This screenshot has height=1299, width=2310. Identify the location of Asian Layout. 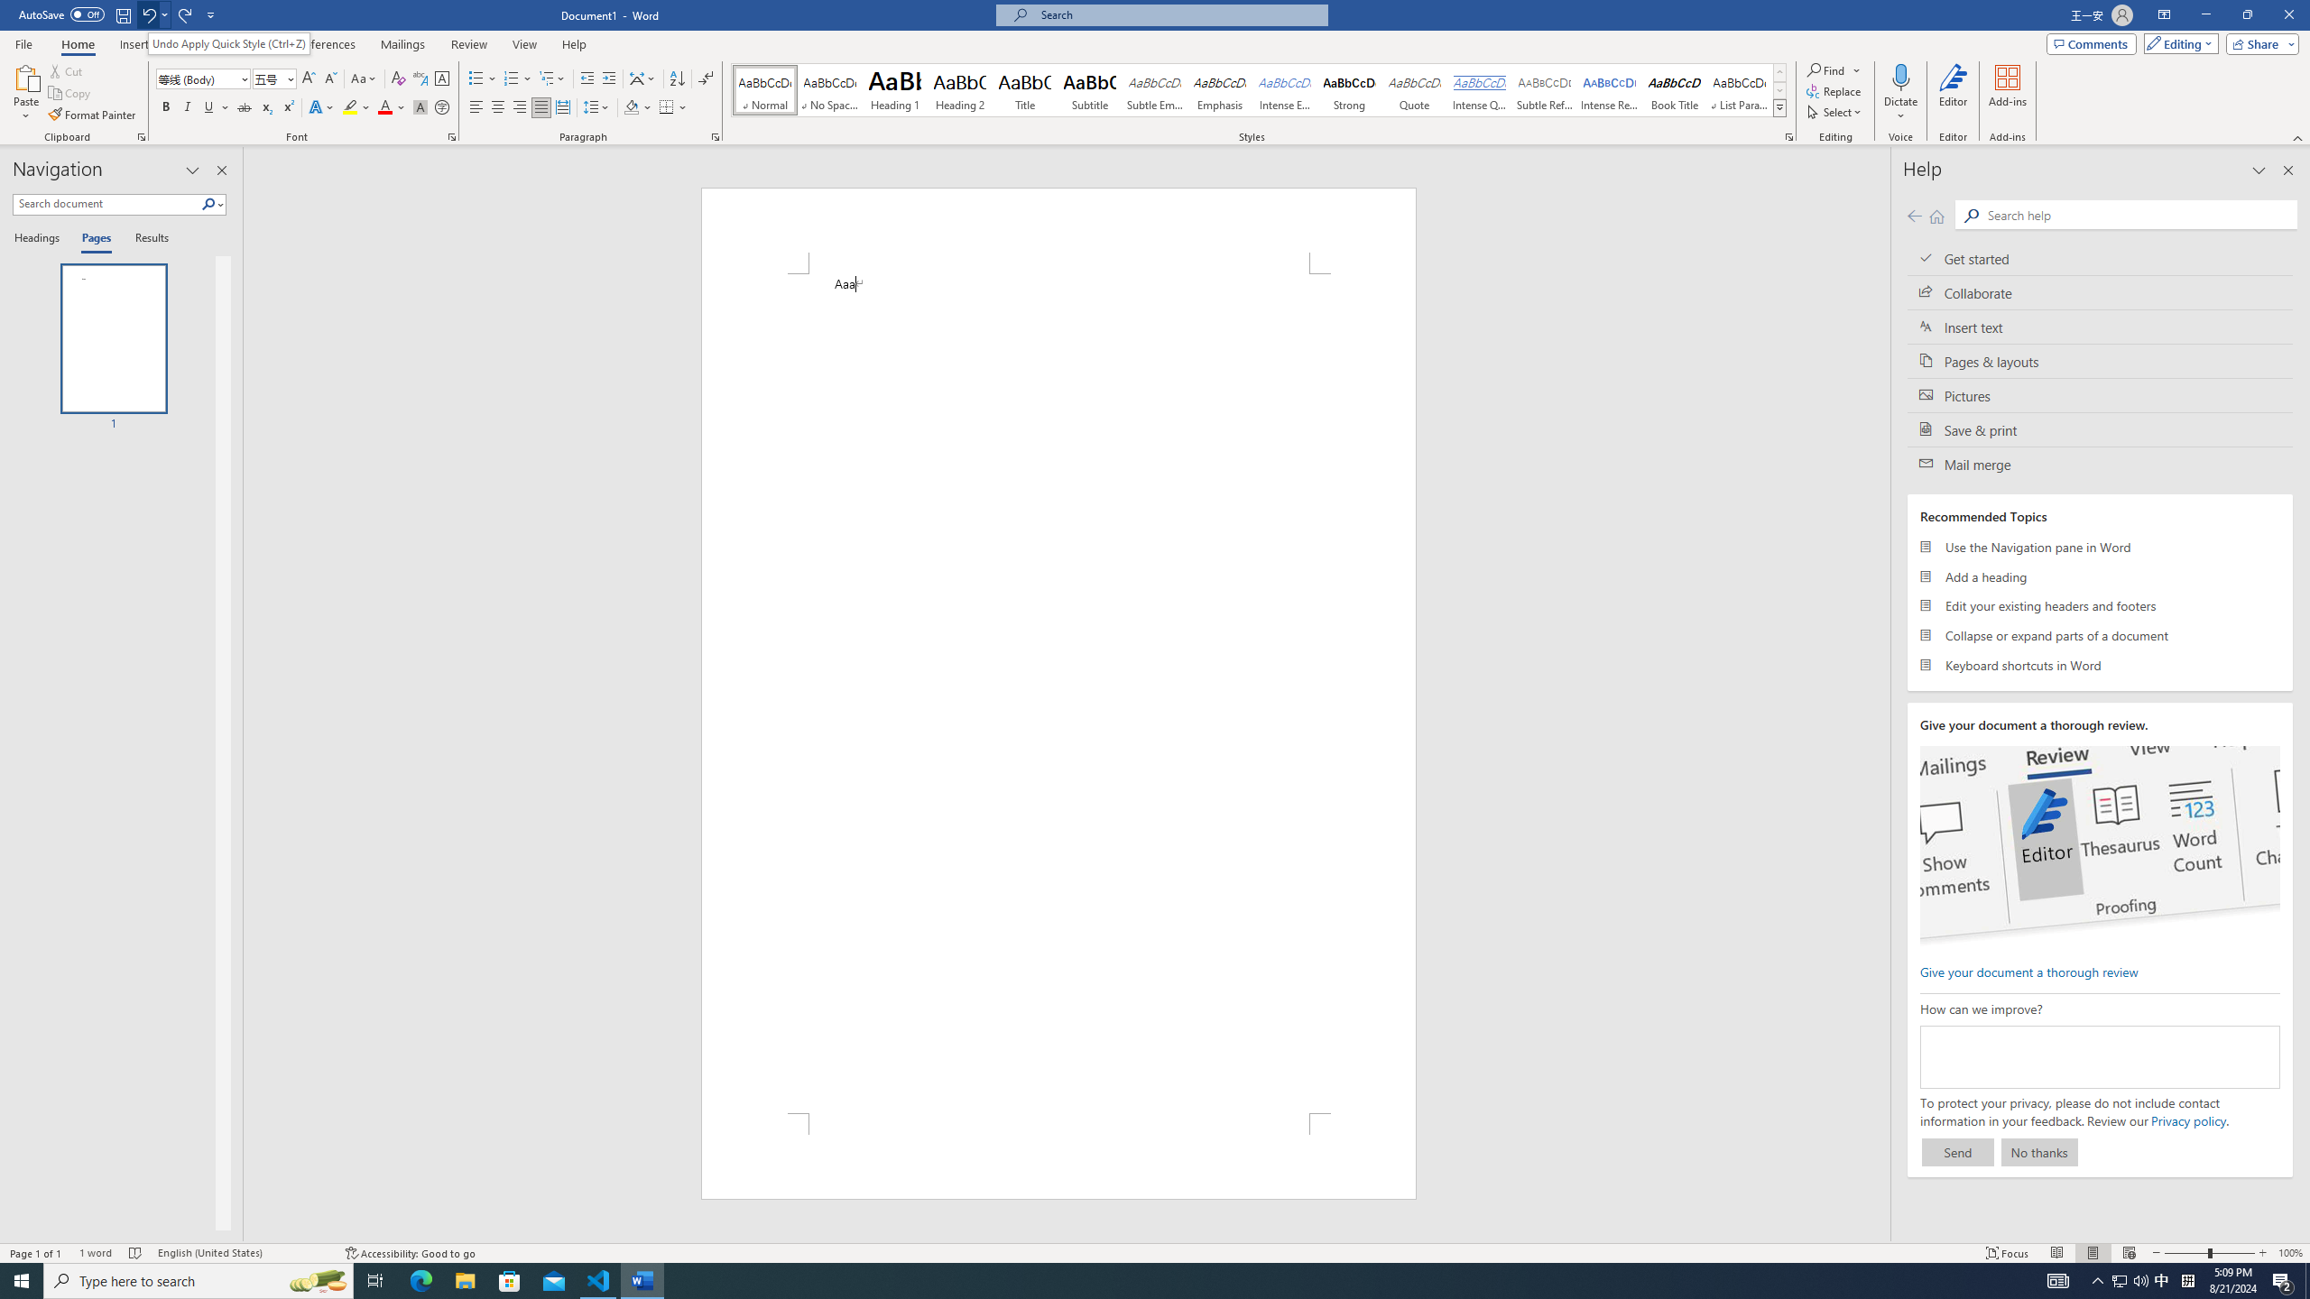
(642, 79).